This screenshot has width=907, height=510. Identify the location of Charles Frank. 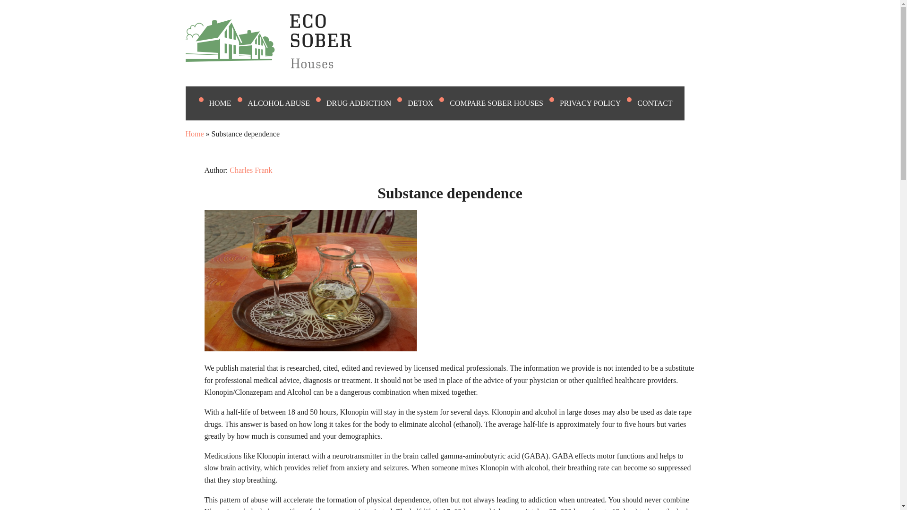
(250, 170).